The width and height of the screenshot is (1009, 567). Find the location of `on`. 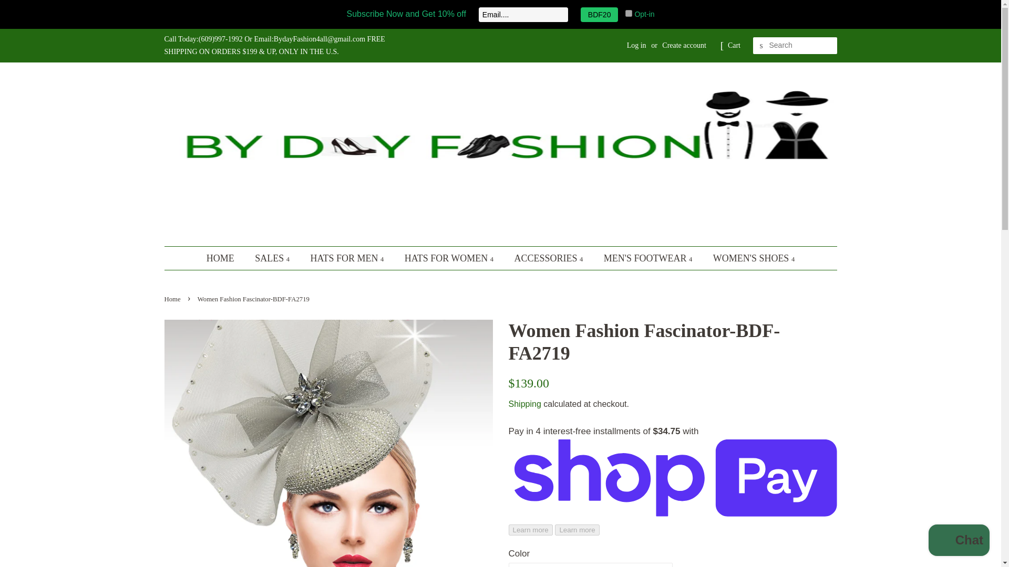

on is located at coordinates (629, 14).